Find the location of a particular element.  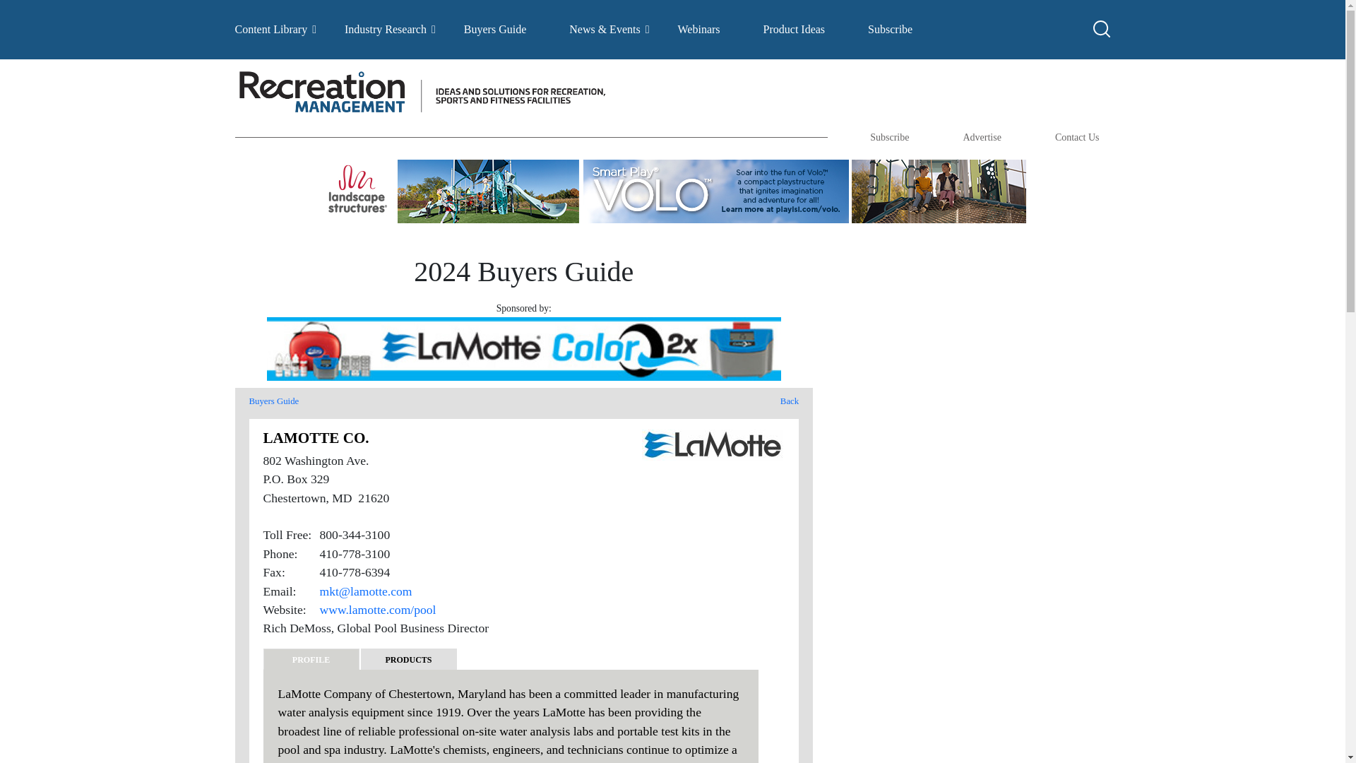

PROFILE is located at coordinates (311, 660).